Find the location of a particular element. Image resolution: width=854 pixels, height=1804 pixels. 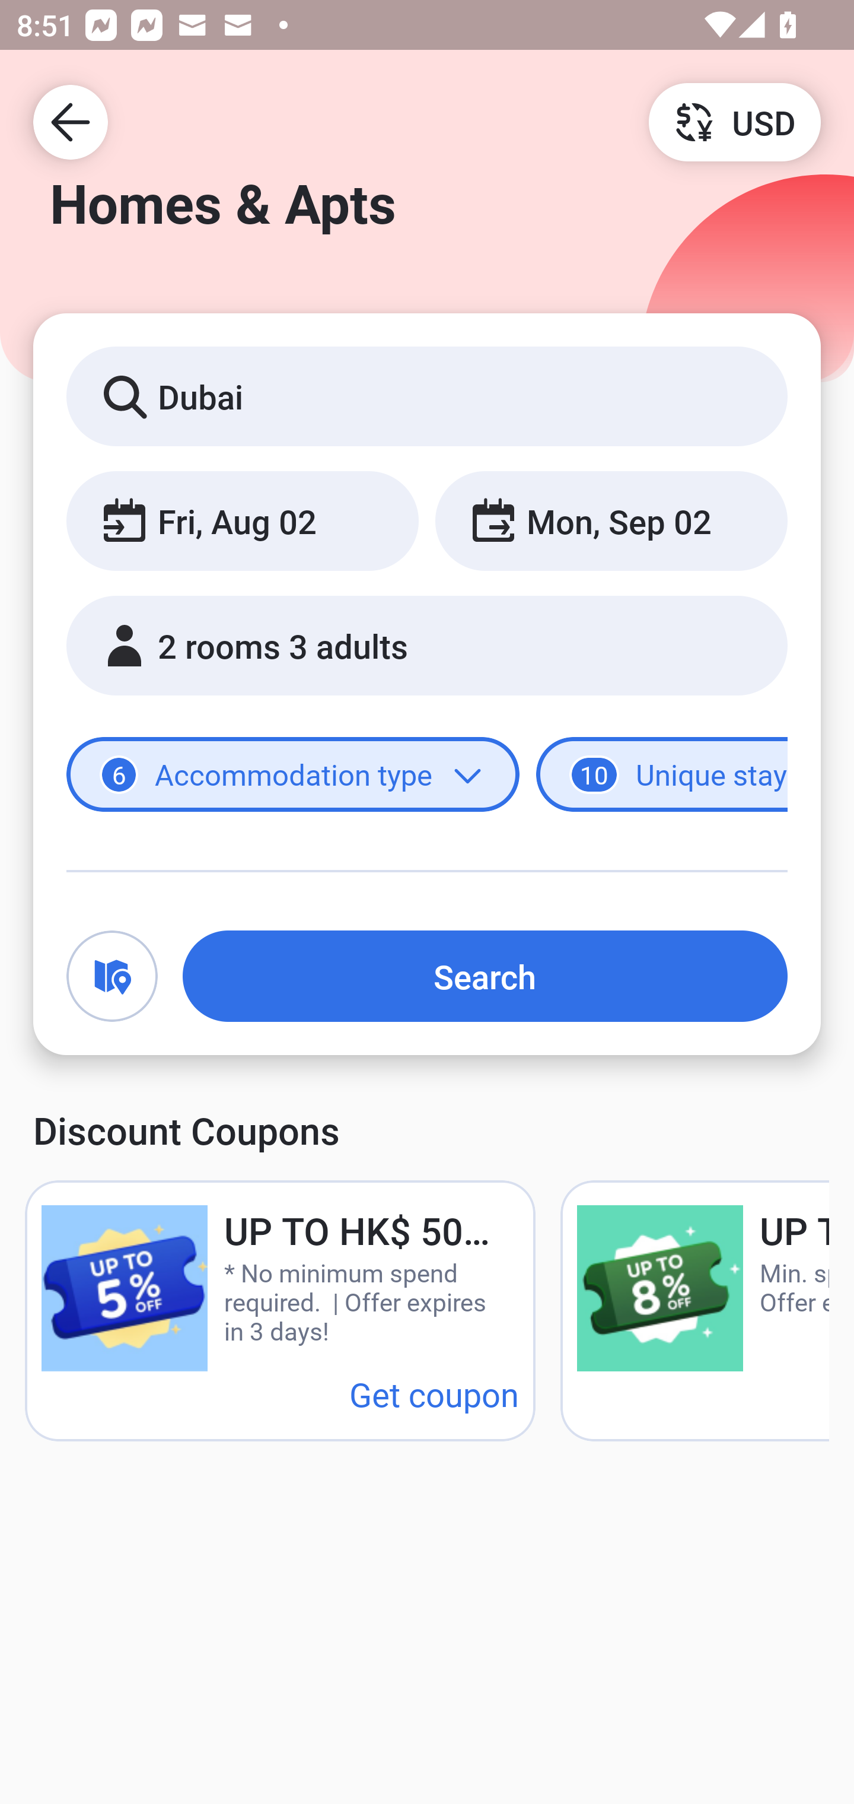

Fri, Aug 02 is located at coordinates (242, 520).